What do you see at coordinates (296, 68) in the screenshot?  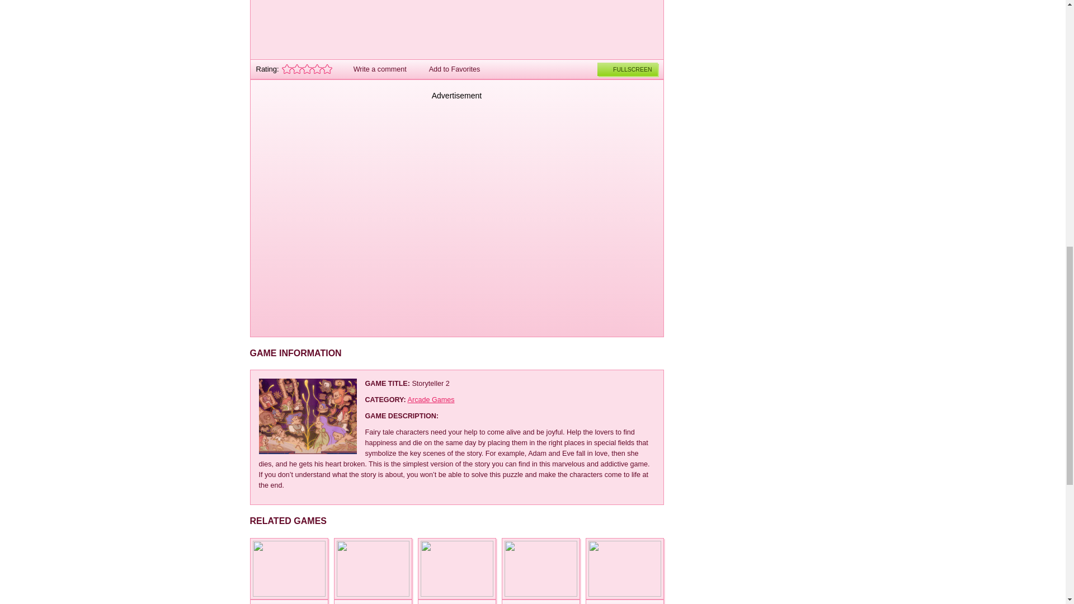 I see `2 Stars` at bounding box center [296, 68].